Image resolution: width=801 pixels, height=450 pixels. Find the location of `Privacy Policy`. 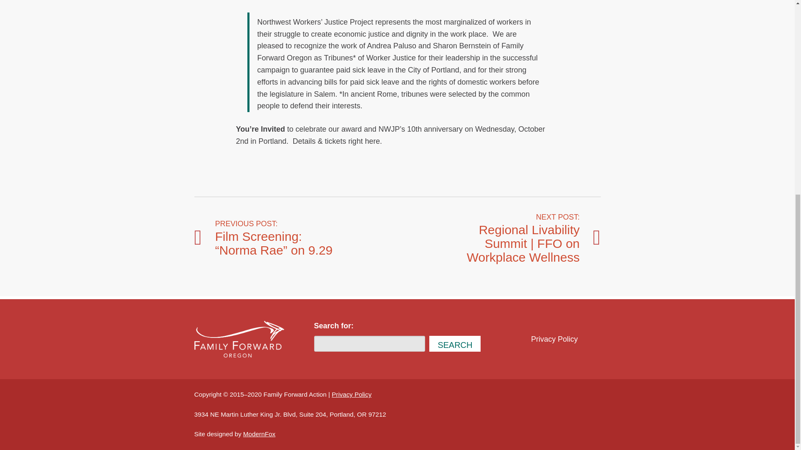

Privacy Policy is located at coordinates (351, 394).